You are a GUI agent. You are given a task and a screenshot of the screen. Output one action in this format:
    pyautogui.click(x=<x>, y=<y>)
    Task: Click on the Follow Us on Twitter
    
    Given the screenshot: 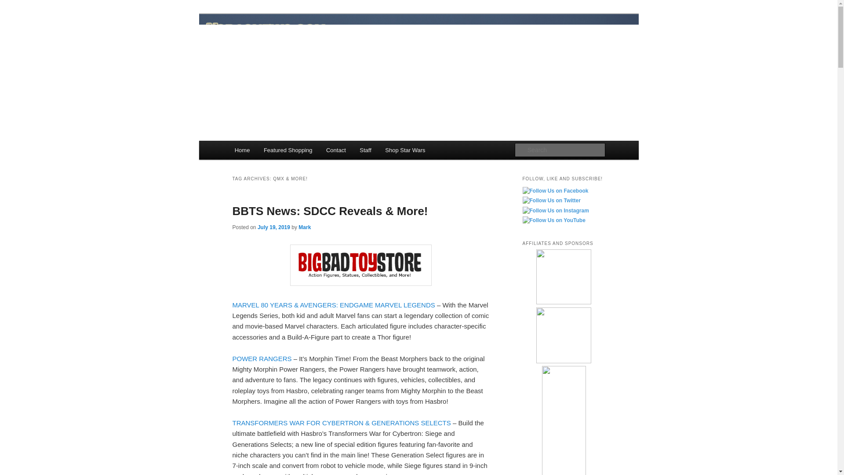 What is the action you would take?
    pyautogui.click(x=551, y=201)
    